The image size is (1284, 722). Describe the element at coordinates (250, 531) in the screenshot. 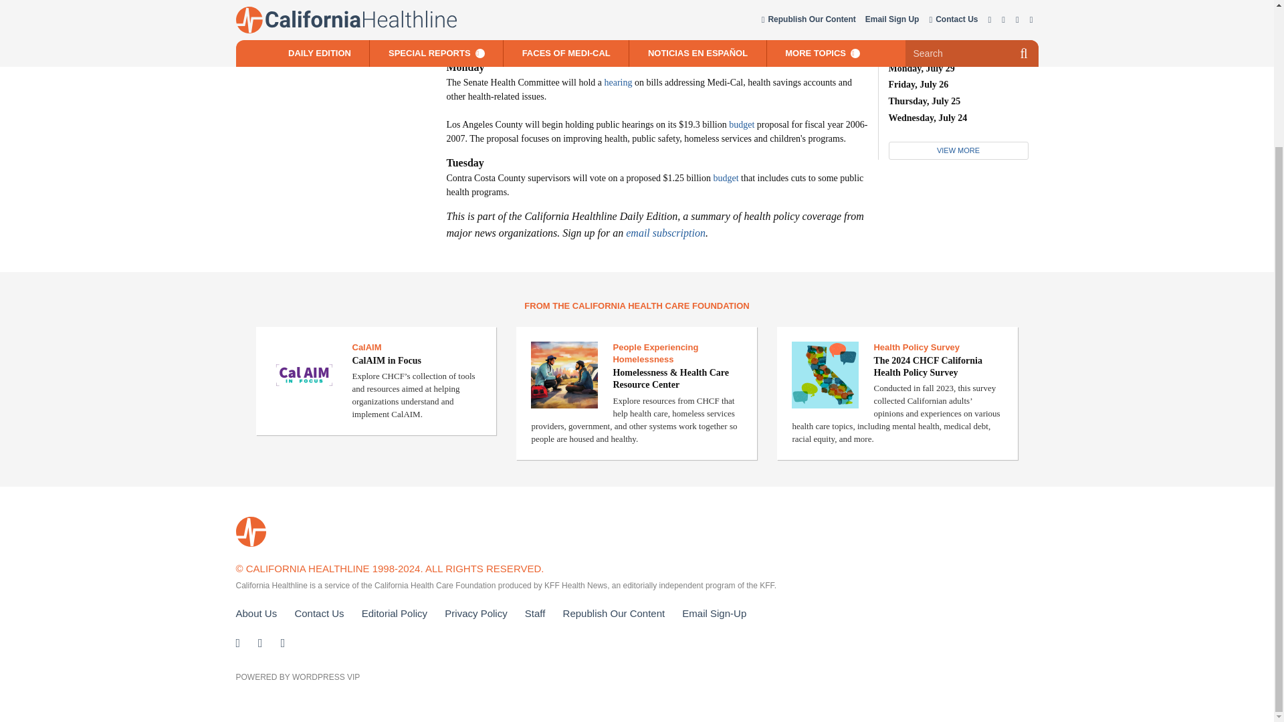

I see `California Healthline` at that location.